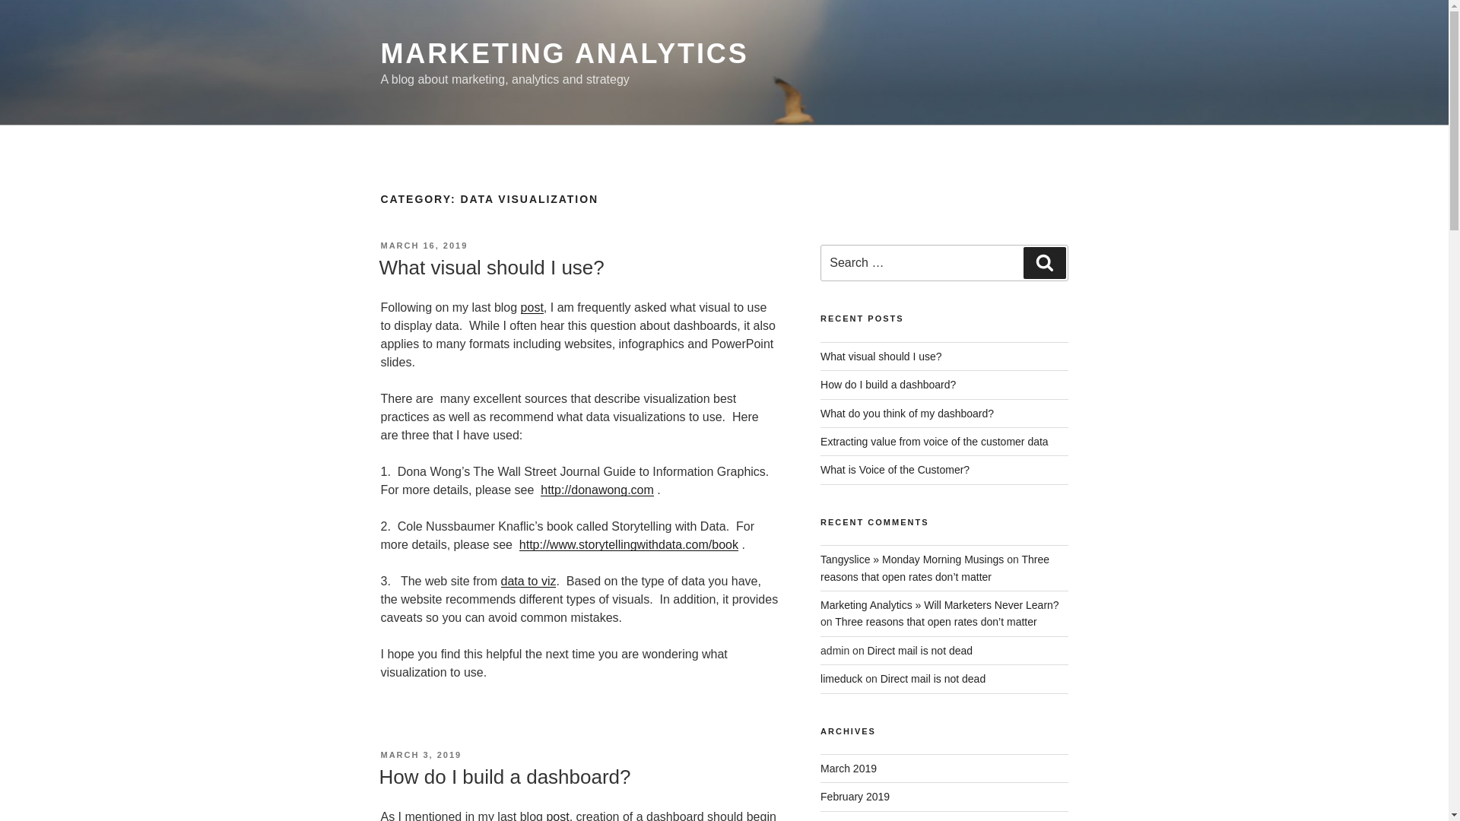 This screenshot has width=1460, height=821. I want to click on March 2019, so click(849, 769).